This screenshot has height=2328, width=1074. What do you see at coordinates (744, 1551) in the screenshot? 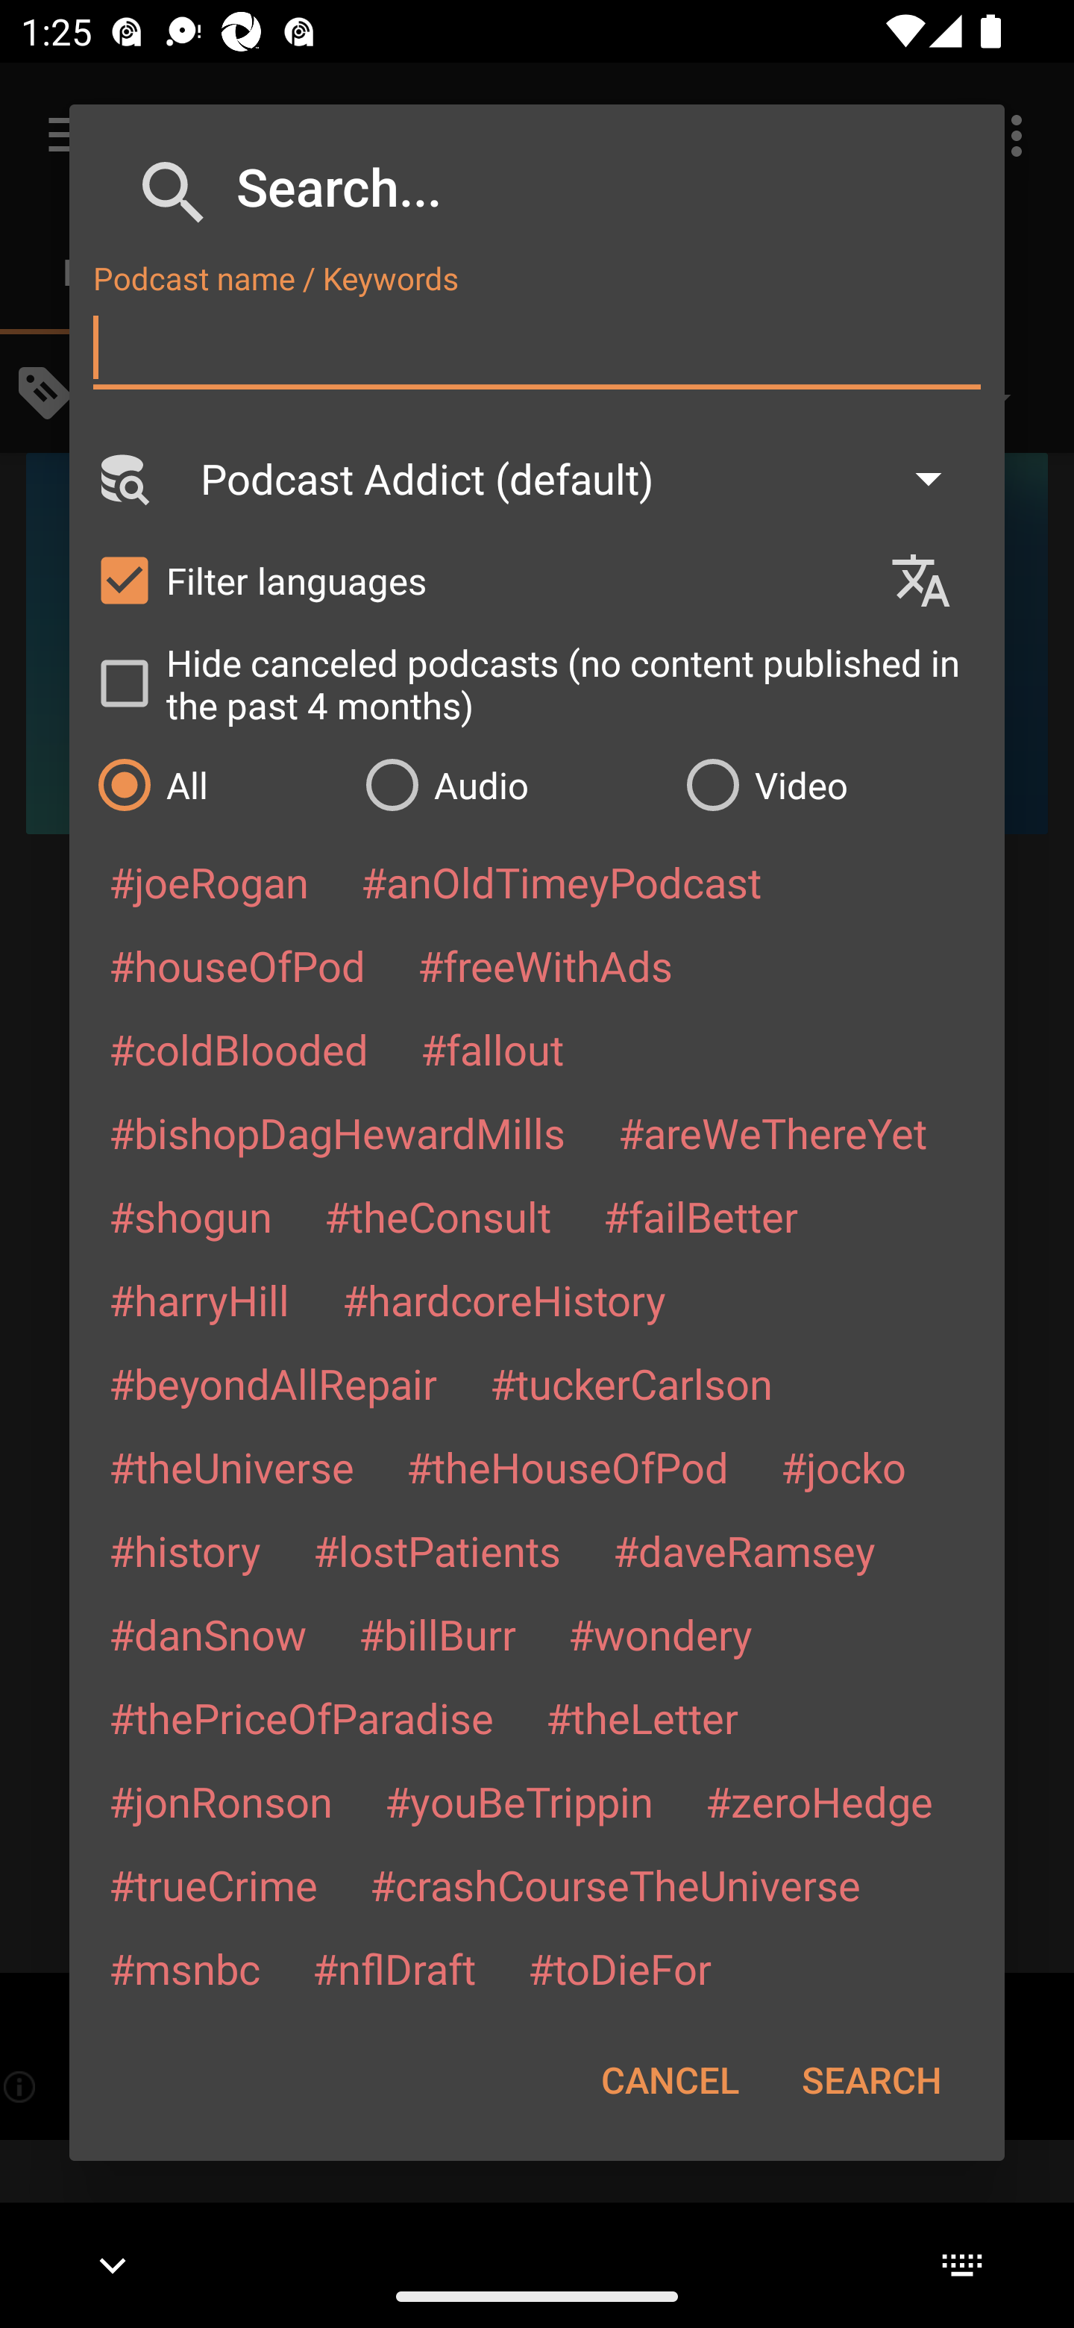
I see `#daveRamsey` at bounding box center [744, 1551].